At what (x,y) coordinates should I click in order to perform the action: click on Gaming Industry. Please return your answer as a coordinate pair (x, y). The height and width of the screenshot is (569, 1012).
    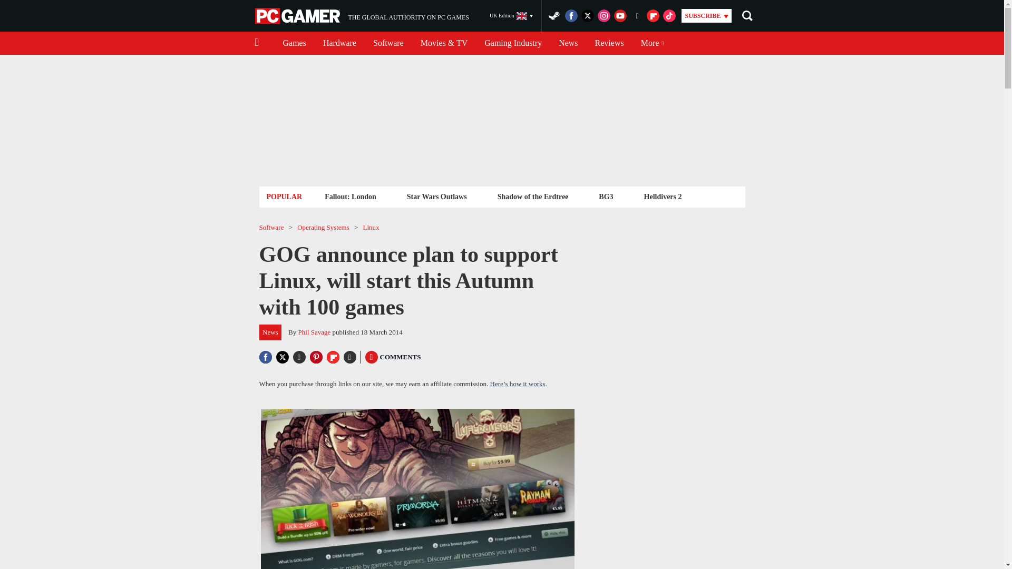
    Looking at the image, I should click on (511, 16).